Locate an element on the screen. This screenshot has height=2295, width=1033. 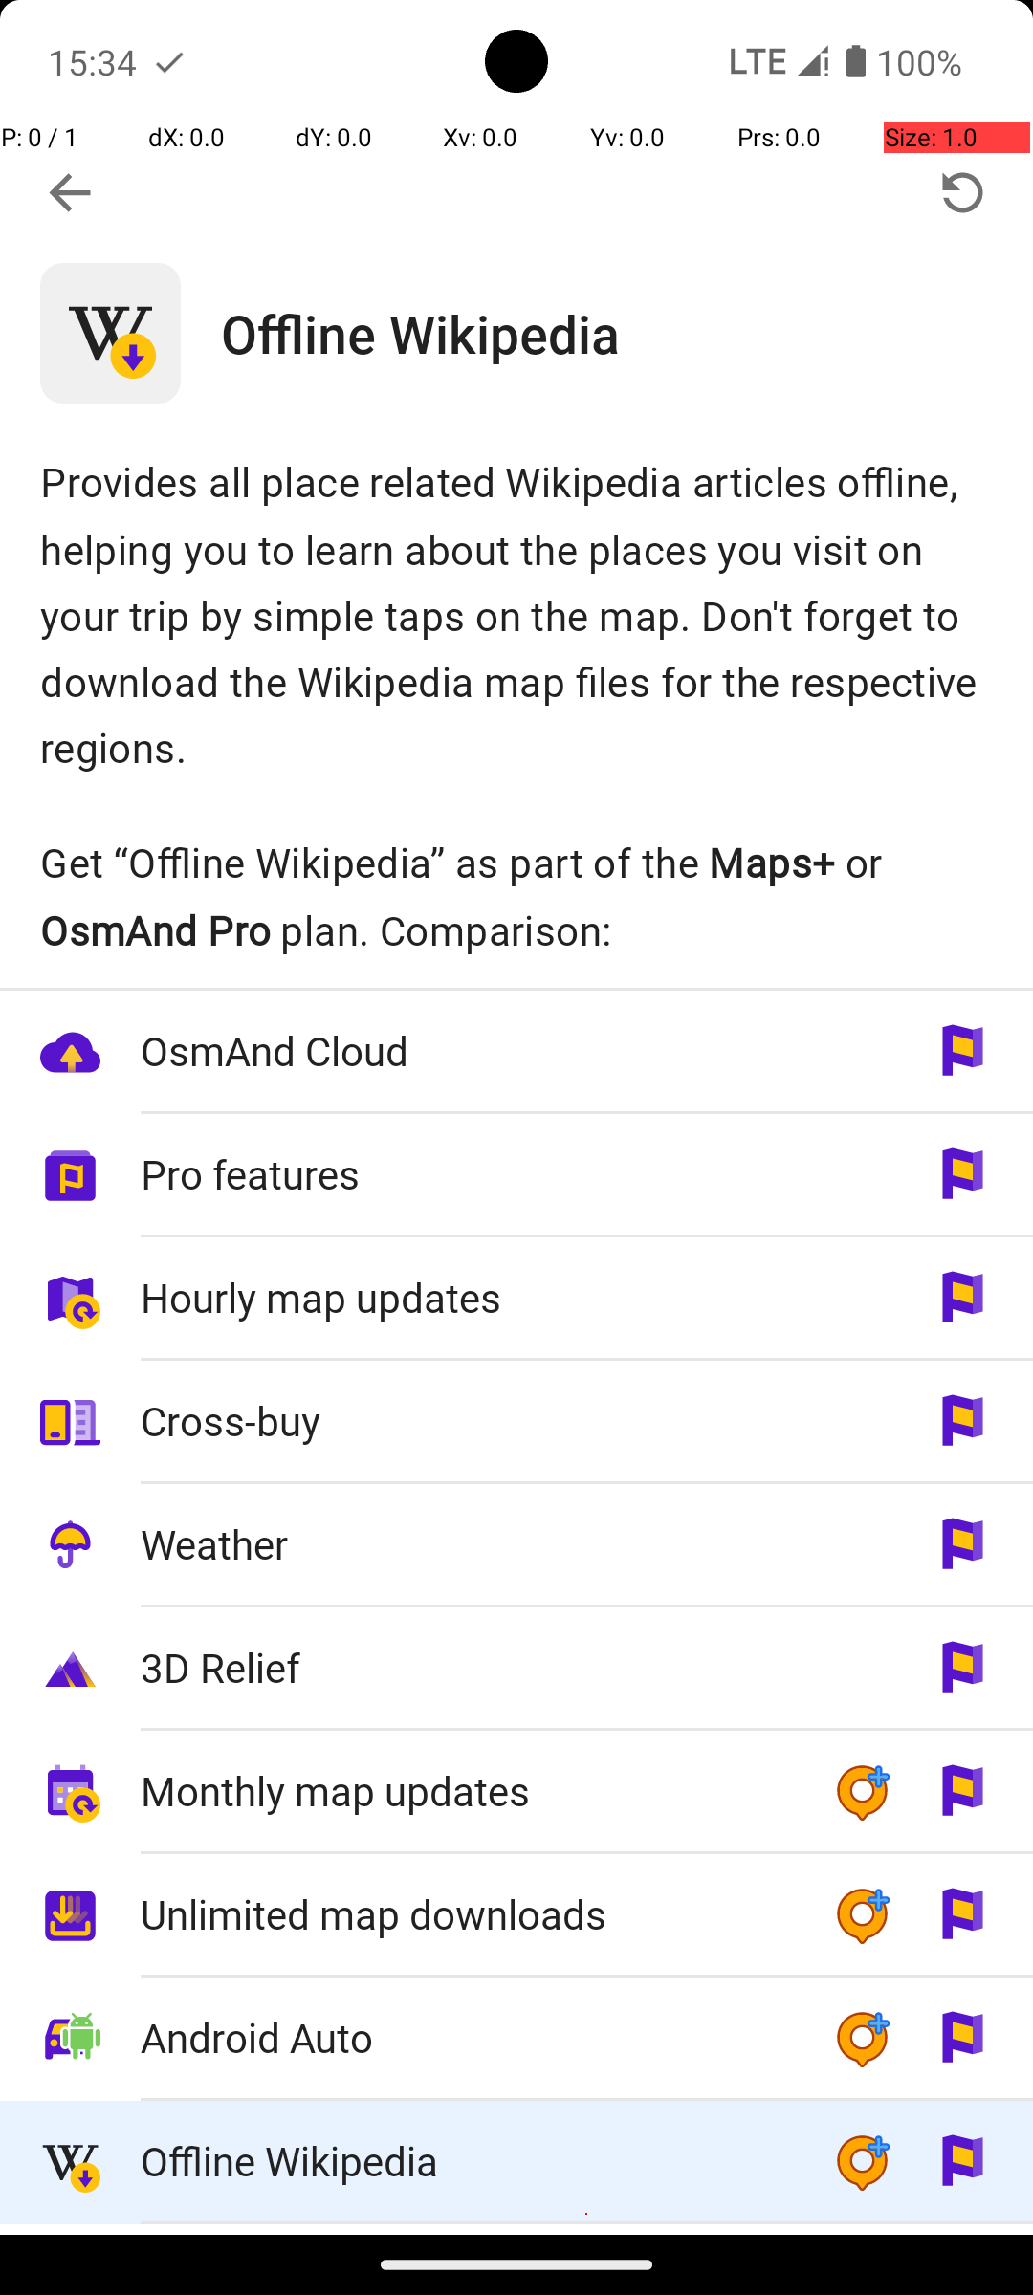
Provides all place related Wikipedia articles offline, helping you to learn about the places you visit on your trip by simple taps on the map. Don't forget to download the Wikipedia map files for the respective regions. is located at coordinates (516, 614).